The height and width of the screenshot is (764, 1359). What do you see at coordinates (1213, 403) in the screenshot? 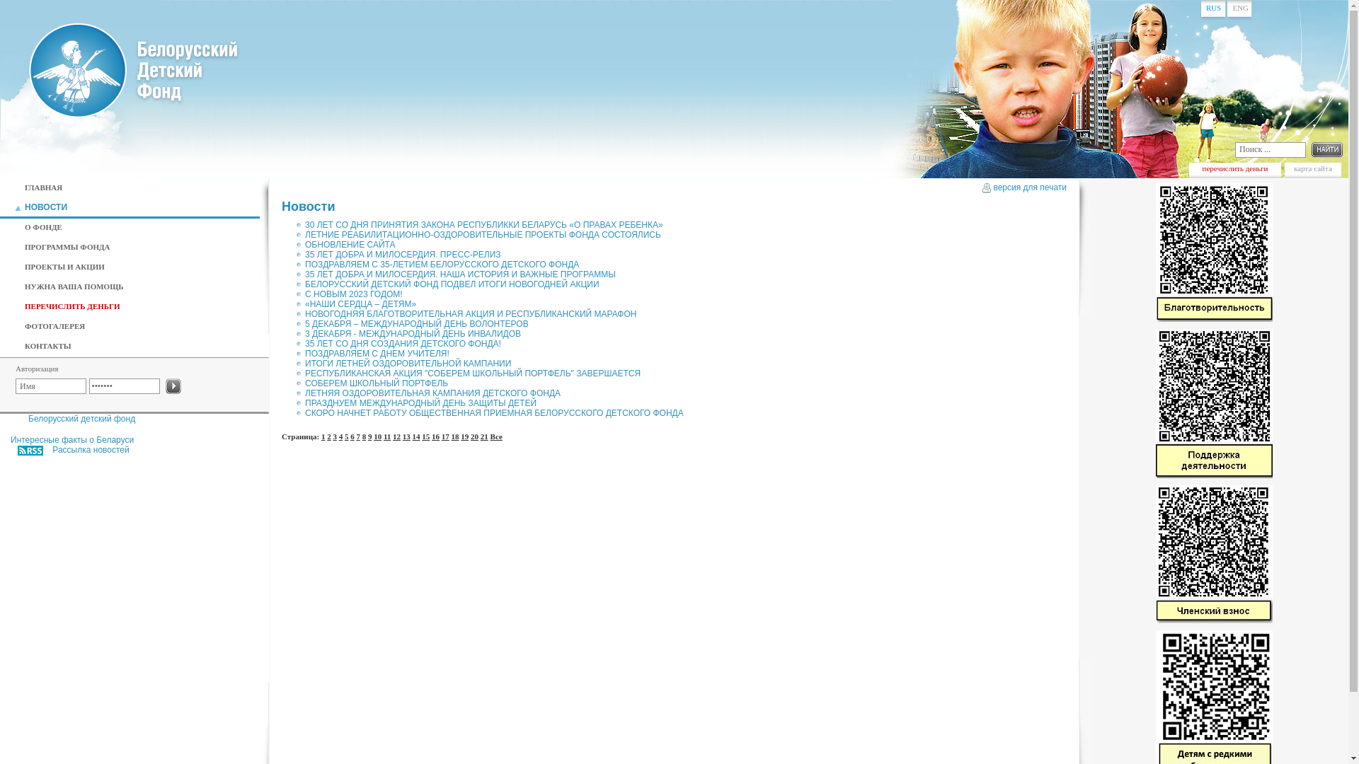
I see `Support_Ops` at bounding box center [1213, 403].